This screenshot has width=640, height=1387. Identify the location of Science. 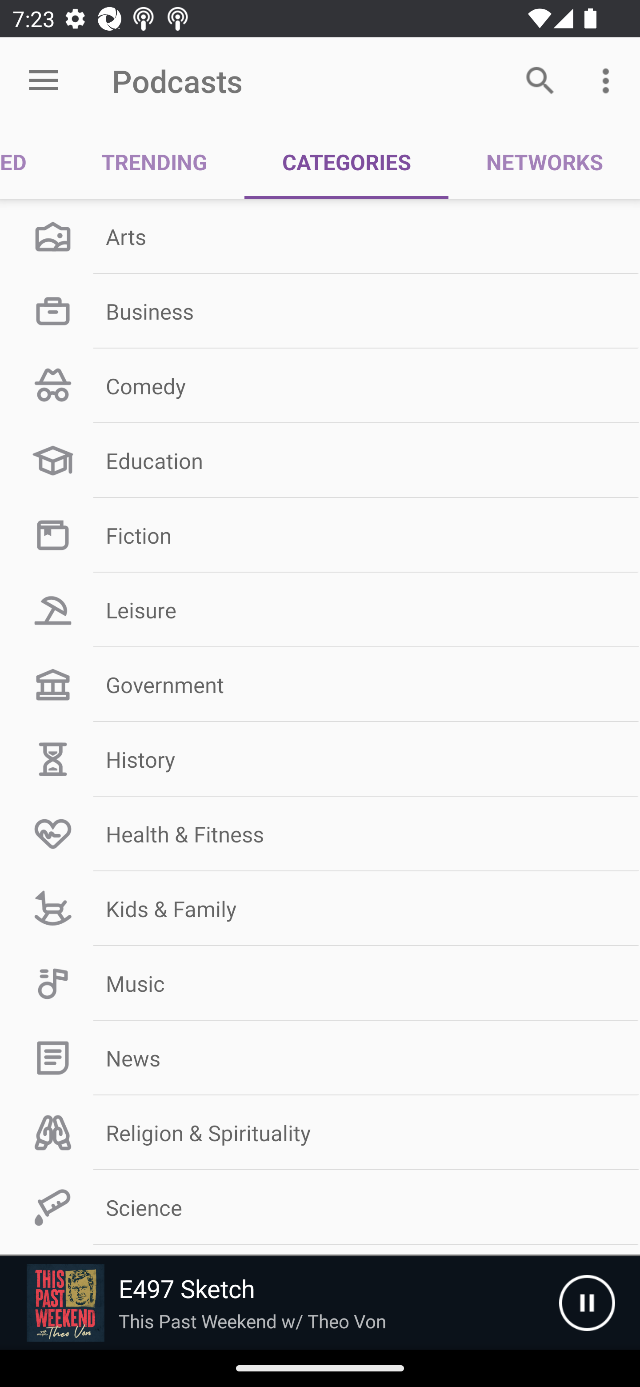
(320, 1207).